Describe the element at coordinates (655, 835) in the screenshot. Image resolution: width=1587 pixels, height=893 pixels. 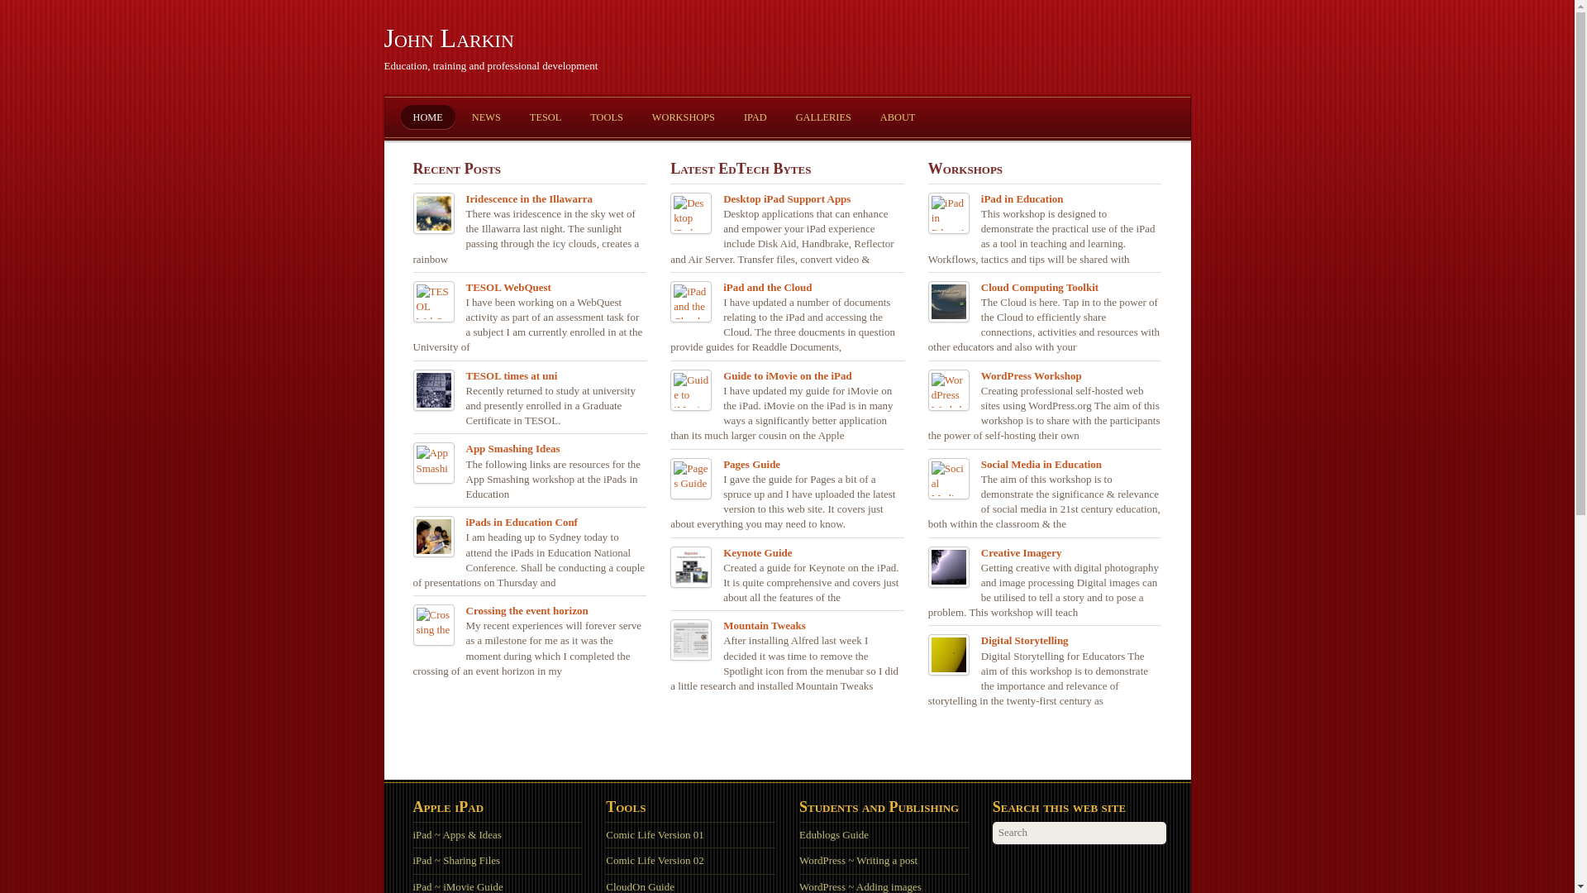
I see `Comic Life Version 01` at that location.